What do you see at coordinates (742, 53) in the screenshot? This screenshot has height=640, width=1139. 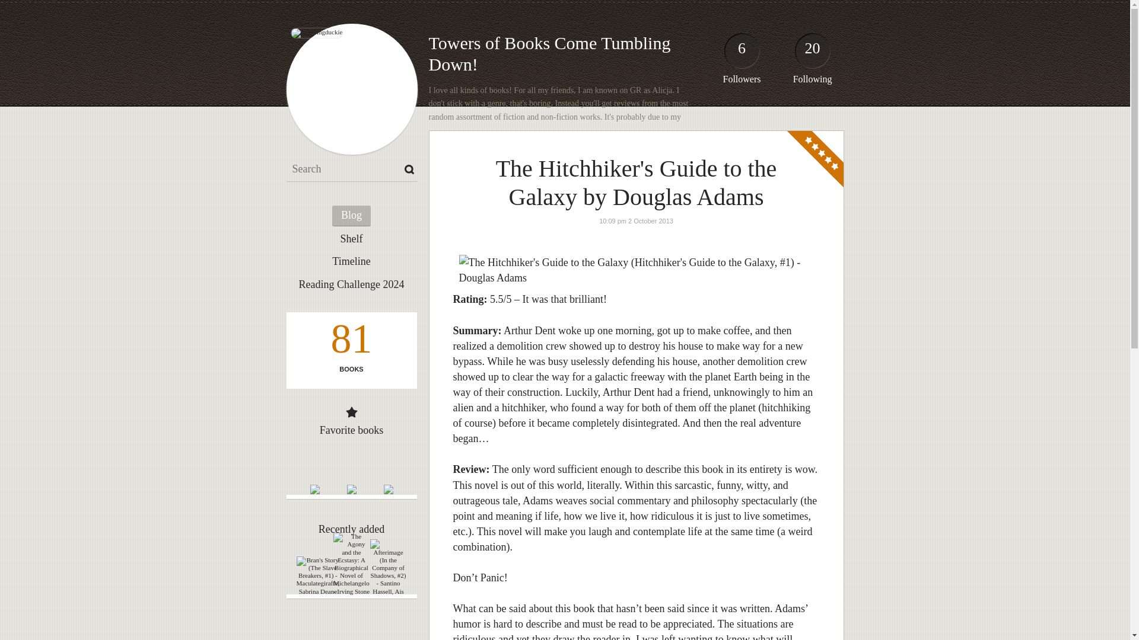 I see `6` at bounding box center [742, 53].